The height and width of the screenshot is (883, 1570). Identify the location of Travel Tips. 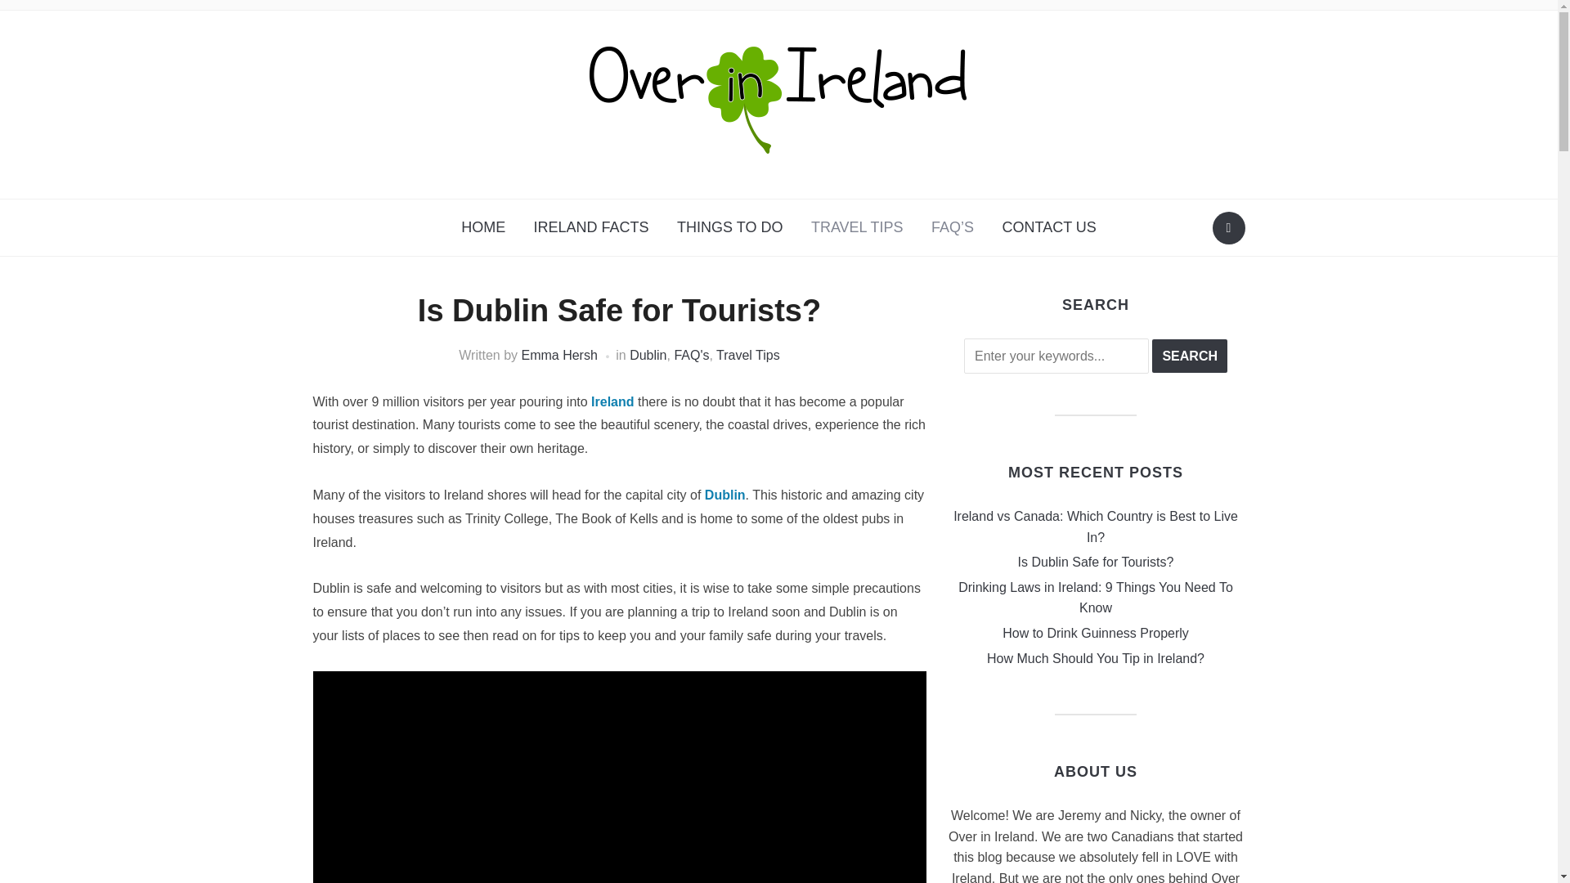
(747, 355).